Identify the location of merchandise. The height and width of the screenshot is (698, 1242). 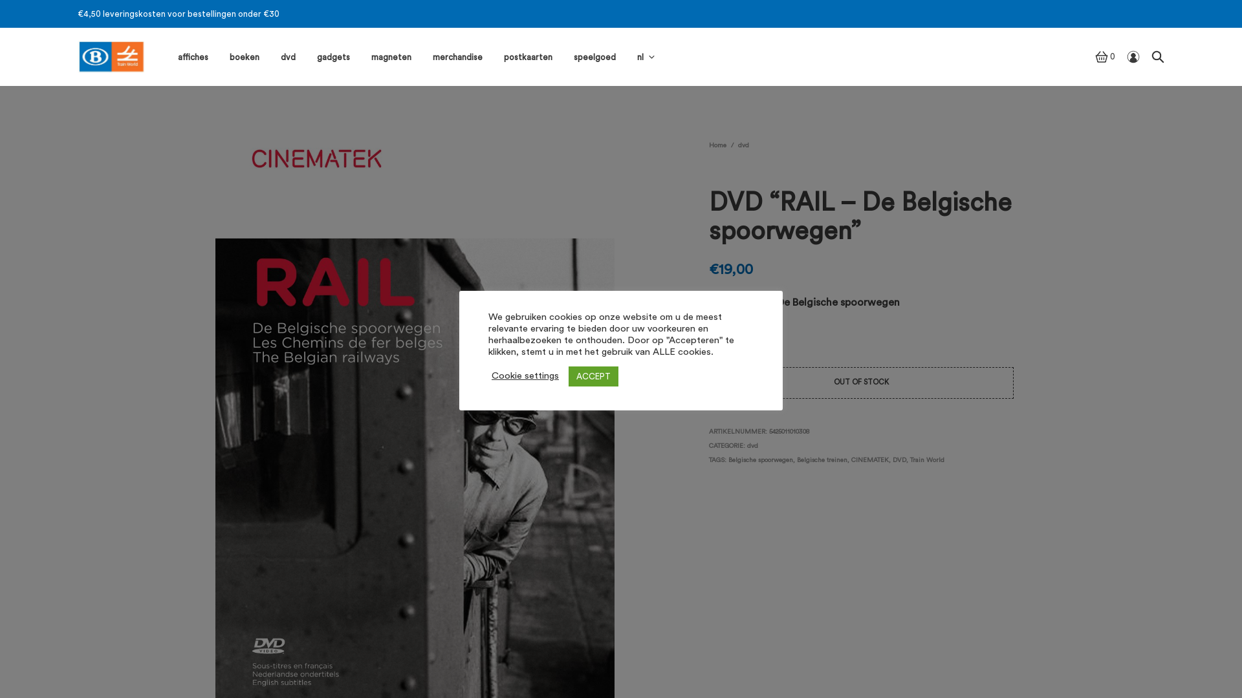
(458, 58).